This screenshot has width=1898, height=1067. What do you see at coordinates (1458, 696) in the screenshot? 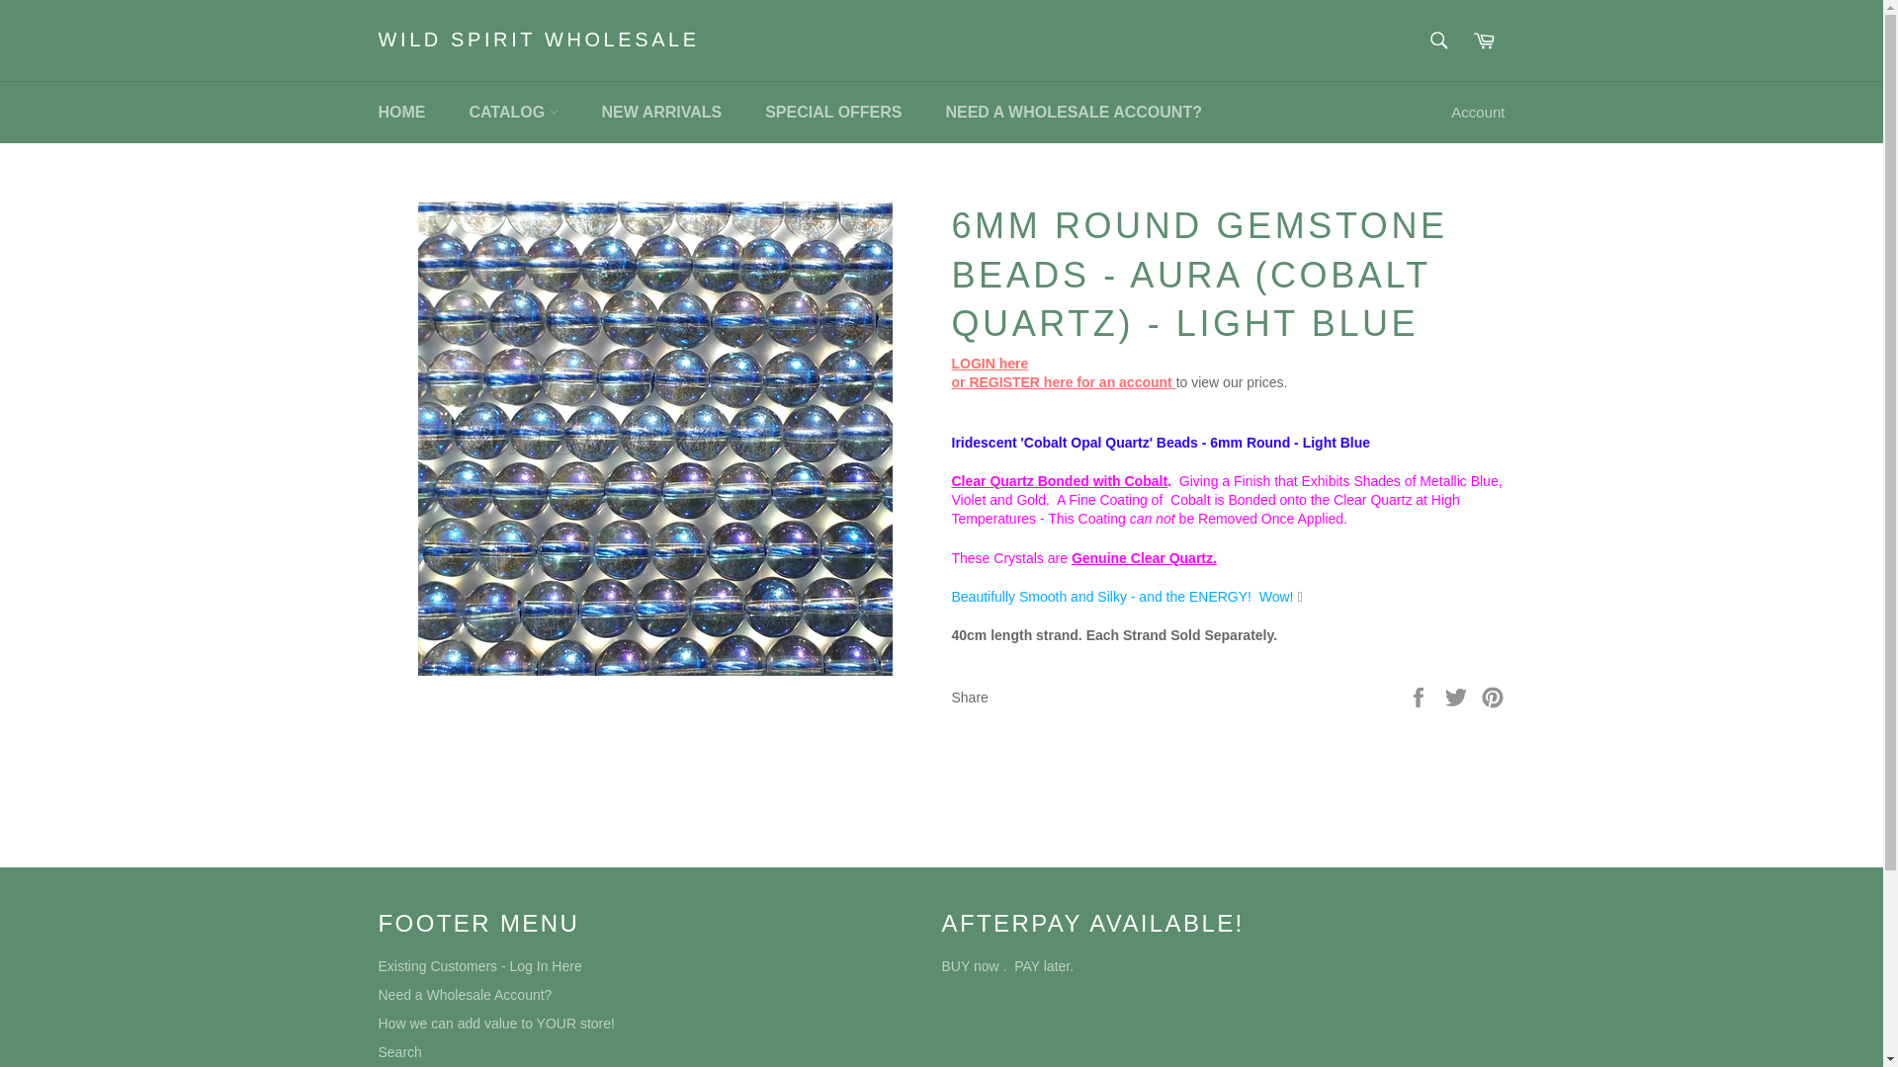
I see `Tweet on Twitter` at bounding box center [1458, 696].